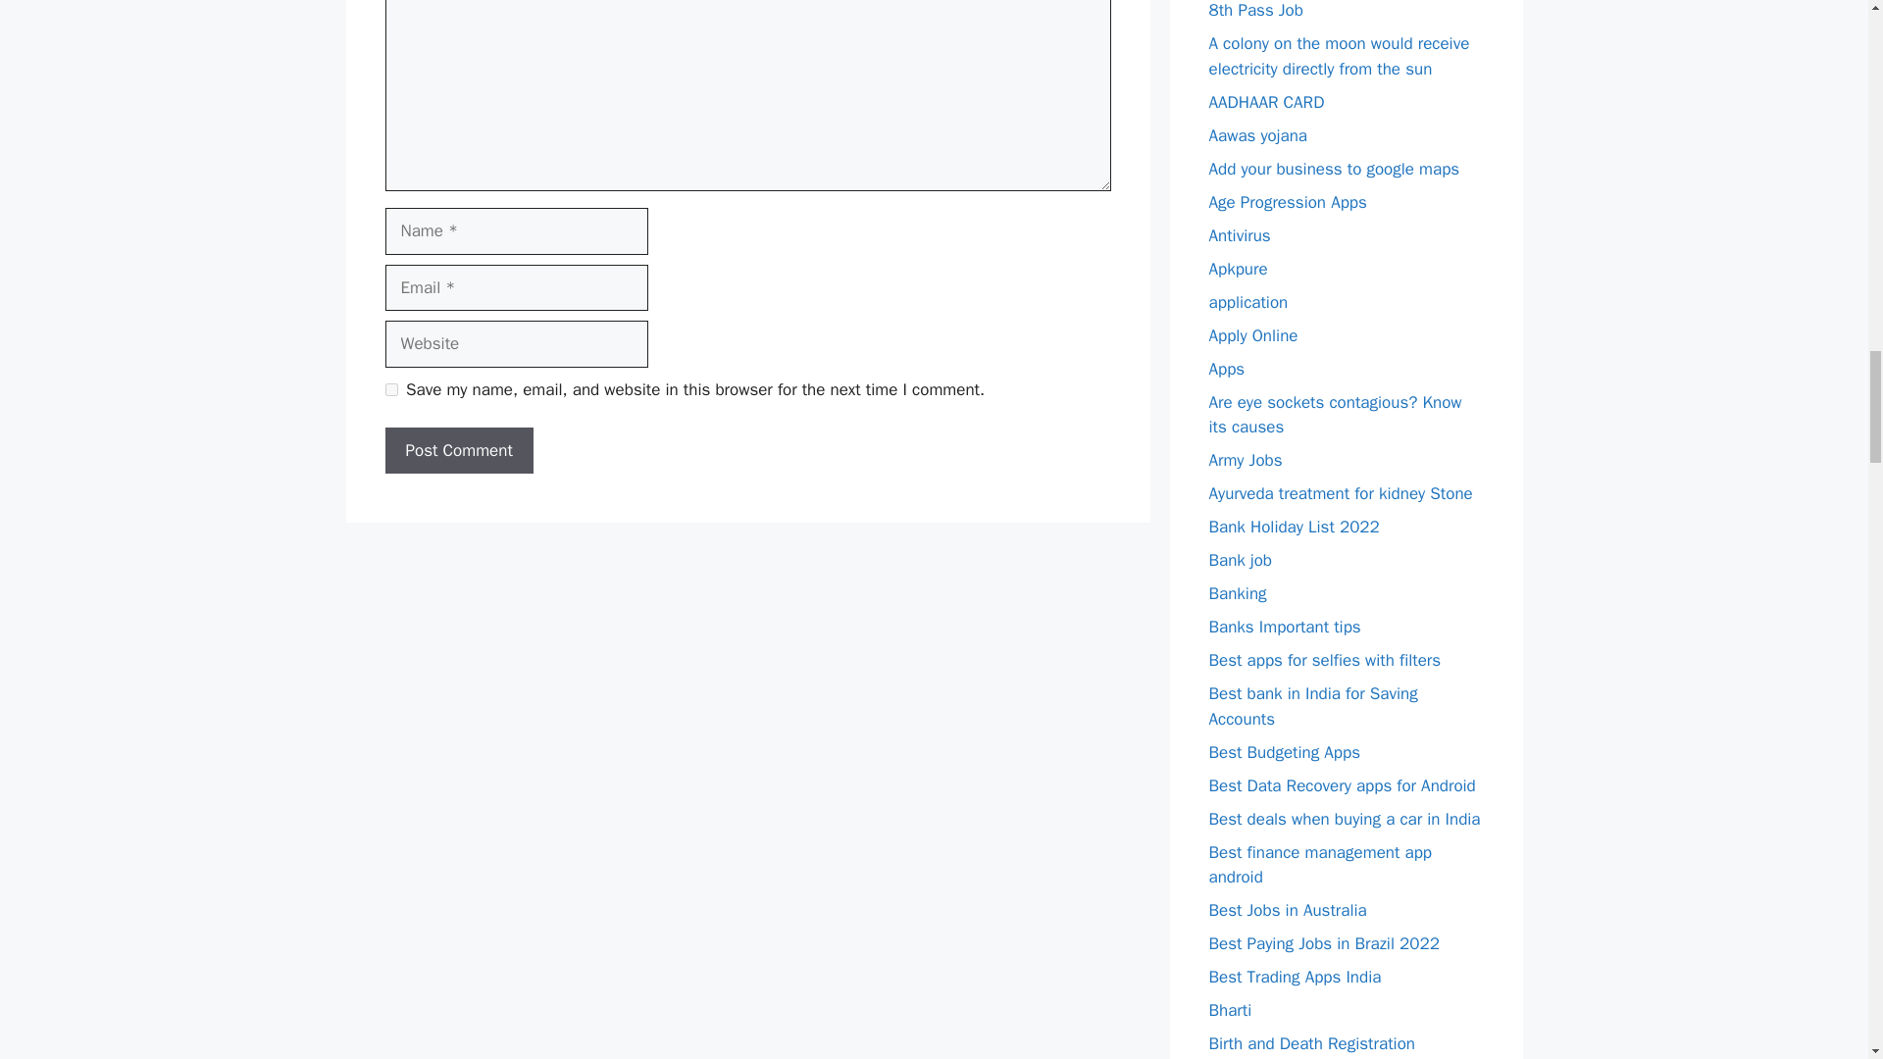 The width and height of the screenshot is (1883, 1059). I want to click on yes, so click(390, 388).